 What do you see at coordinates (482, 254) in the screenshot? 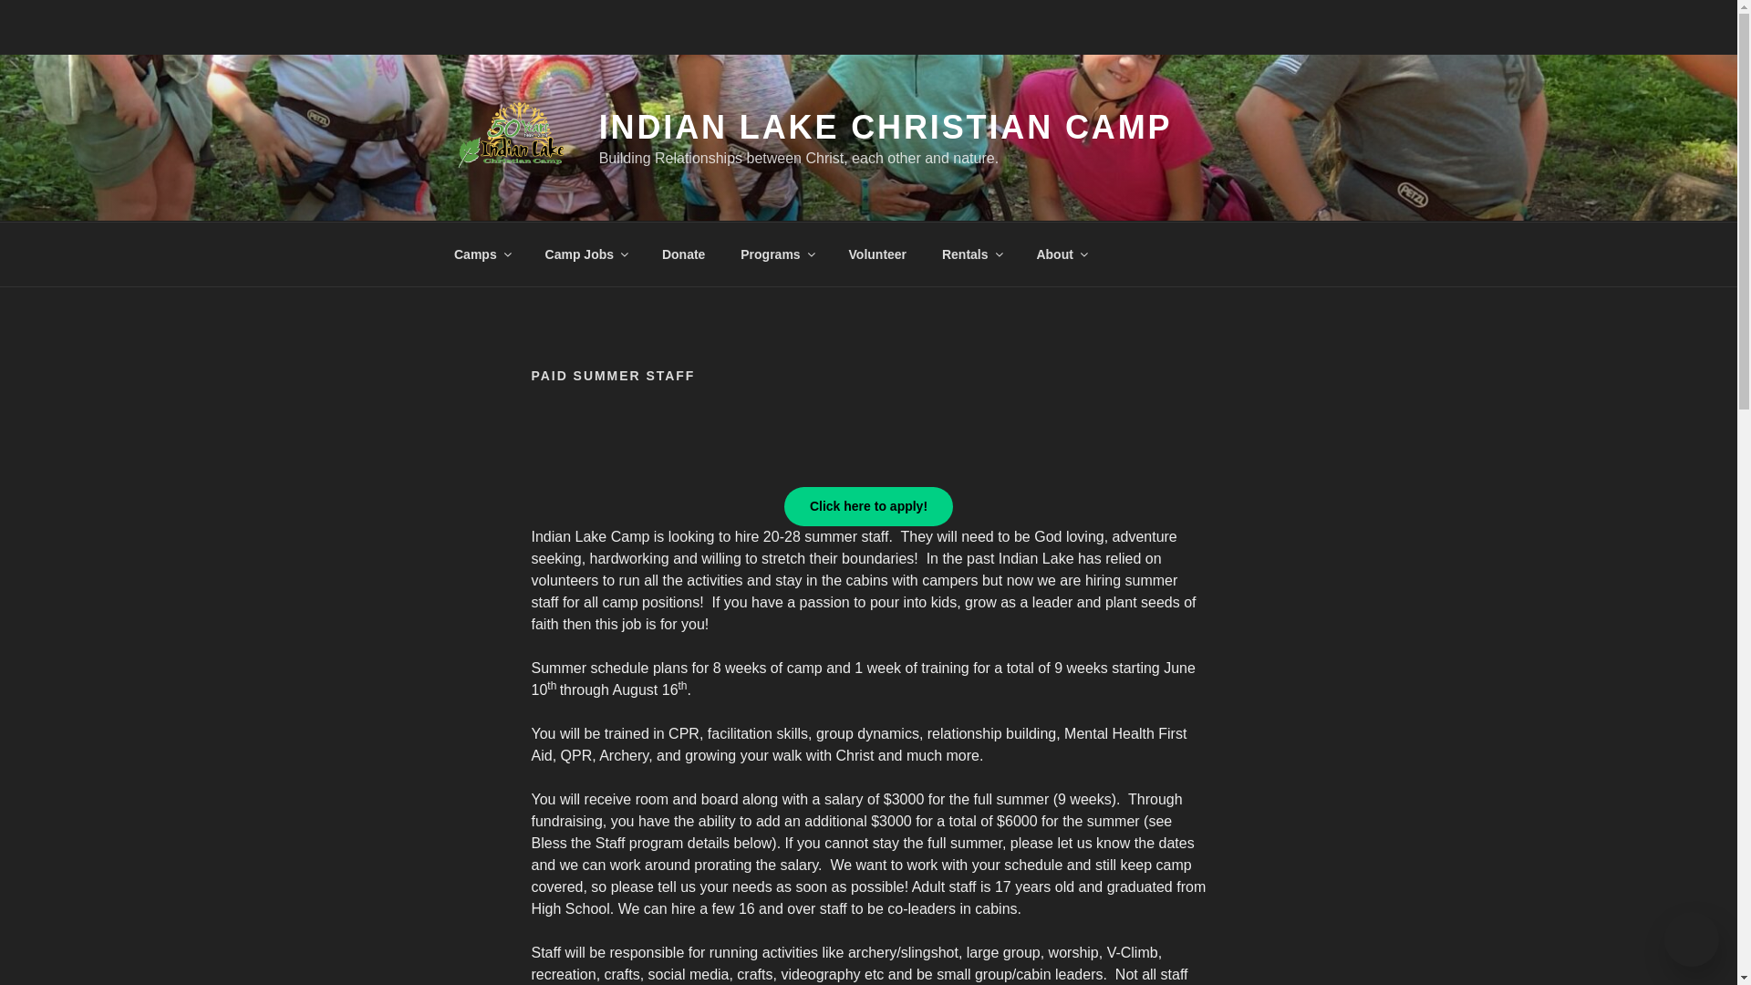
I see `Camps` at bounding box center [482, 254].